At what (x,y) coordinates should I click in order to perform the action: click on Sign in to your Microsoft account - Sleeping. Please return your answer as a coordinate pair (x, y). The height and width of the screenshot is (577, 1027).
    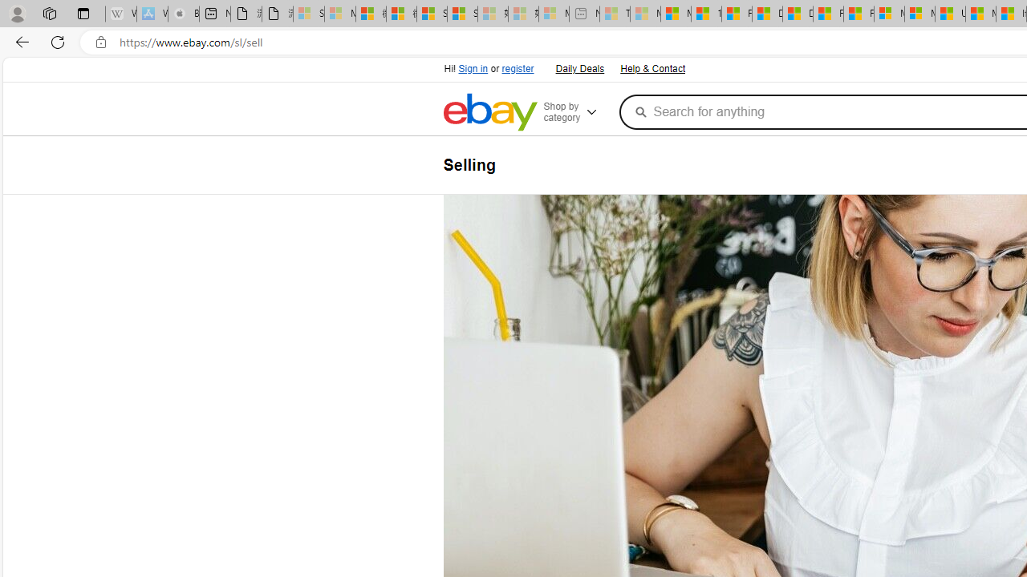
    Looking at the image, I should click on (309, 14).